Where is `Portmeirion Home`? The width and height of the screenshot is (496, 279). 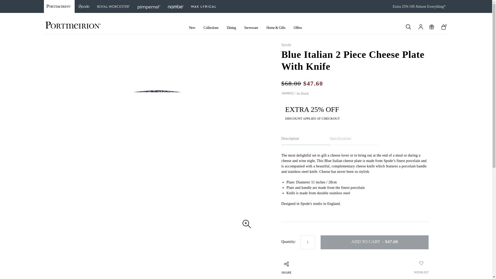 Portmeirion Home is located at coordinates (73, 25).